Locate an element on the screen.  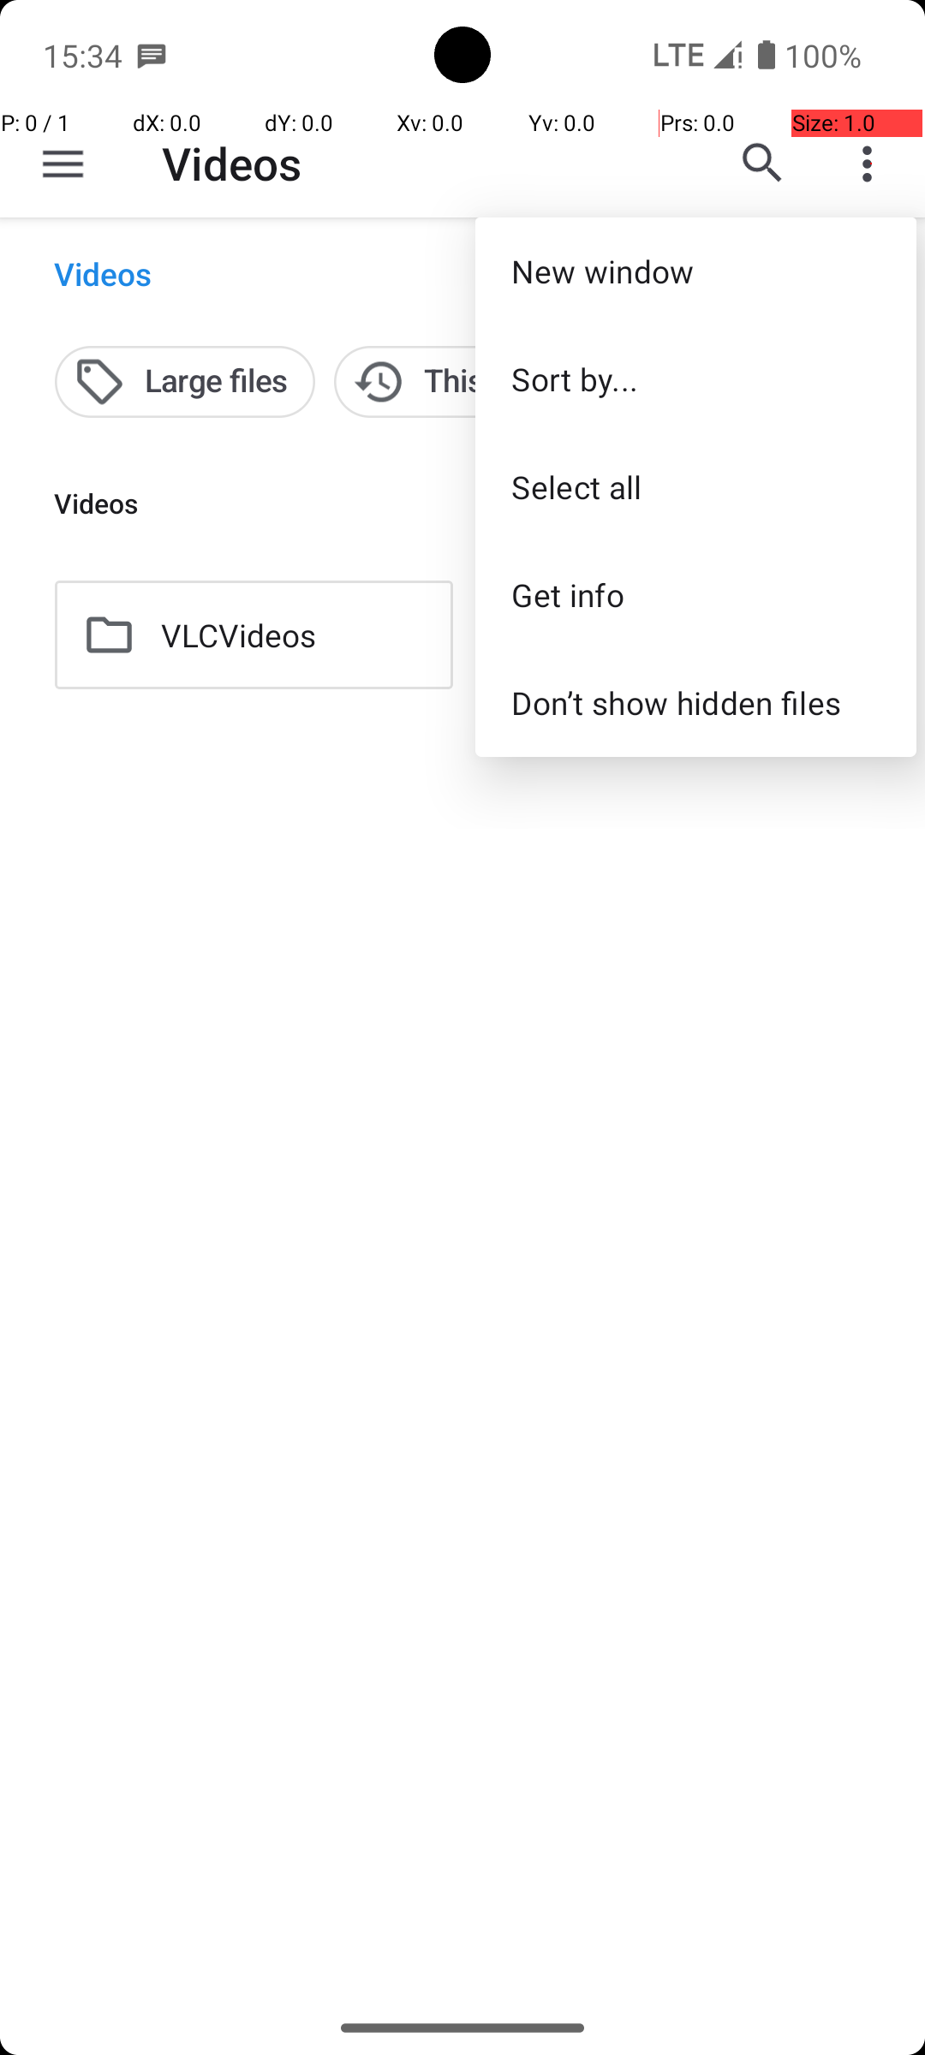
Select all is located at coordinates (695, 486).